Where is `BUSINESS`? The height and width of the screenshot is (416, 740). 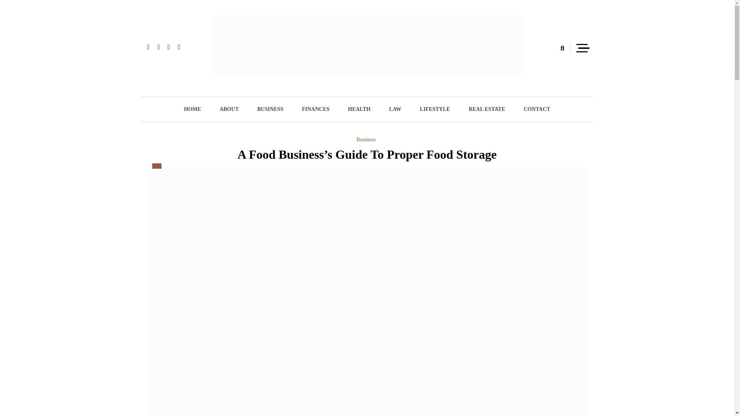 BUSINESS is located at coordinates (270, 109).